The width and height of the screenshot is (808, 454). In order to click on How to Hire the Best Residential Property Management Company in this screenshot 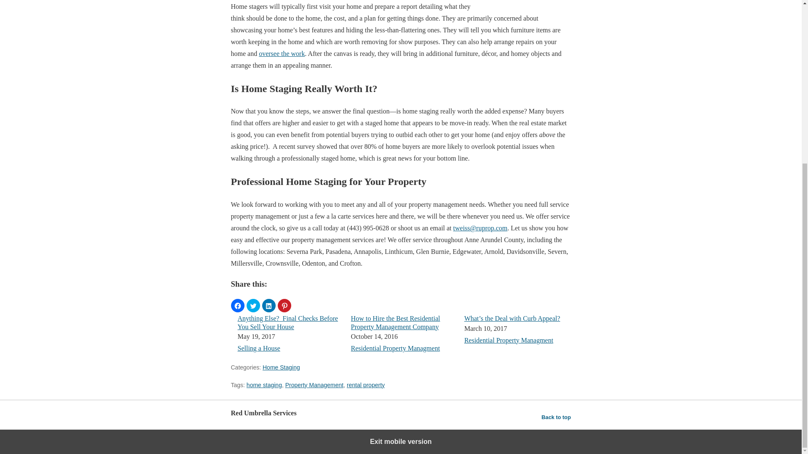, I will do `click(396, 322)`.